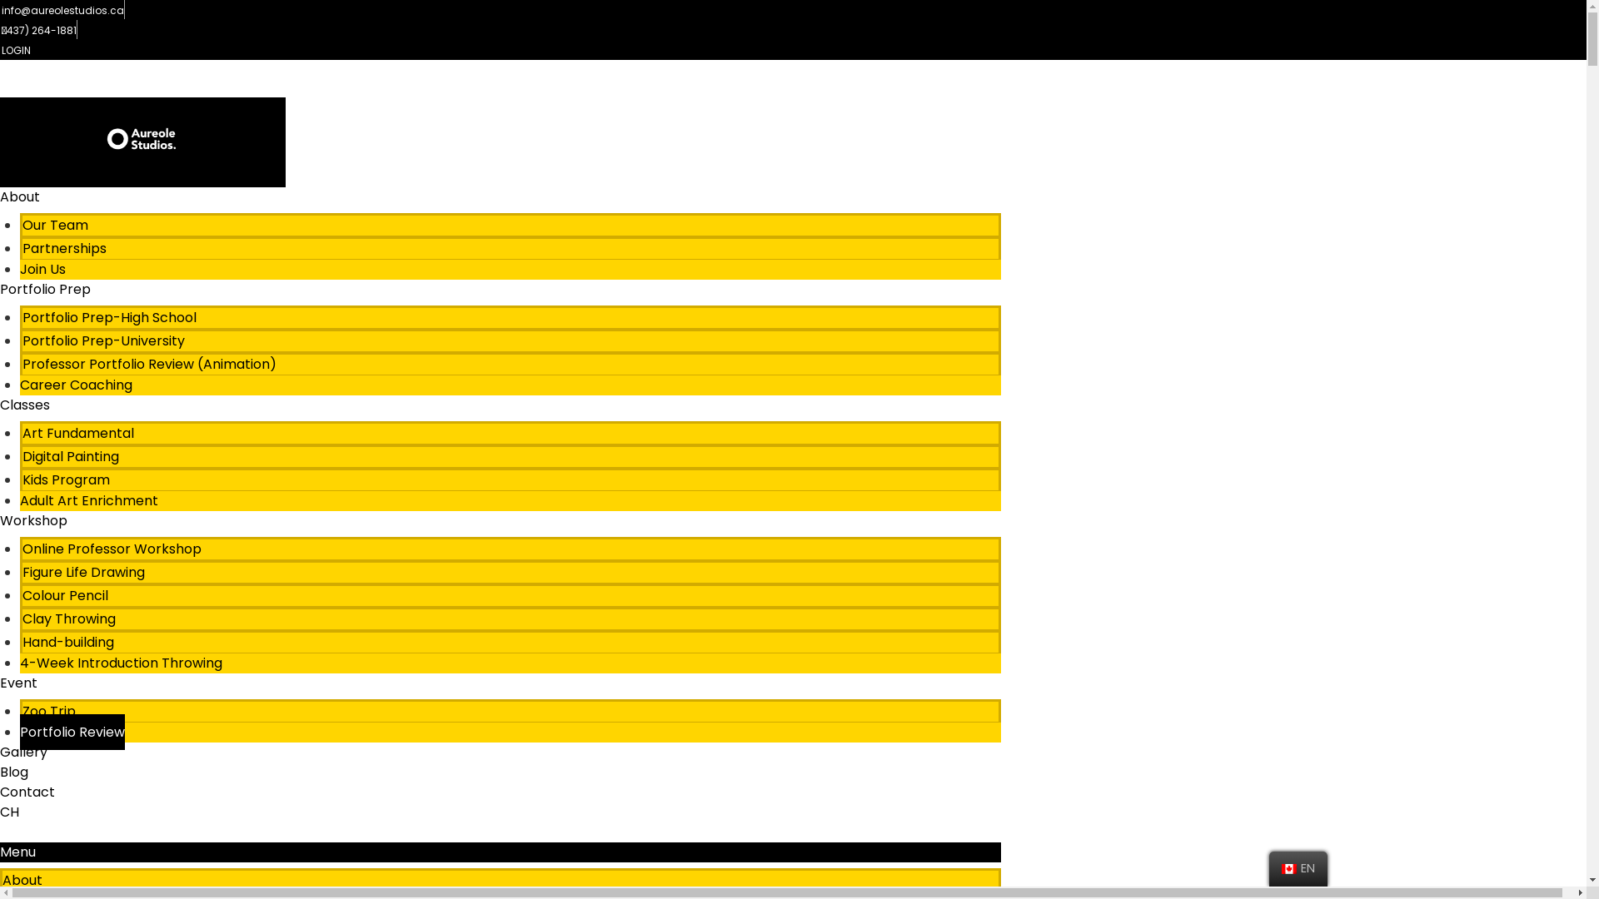 Image resolution: width=1599 pixels, height=899 pixels. Describe the element at coordinates (65, 248) in the screenshot. I see `Partnerships` at that location.